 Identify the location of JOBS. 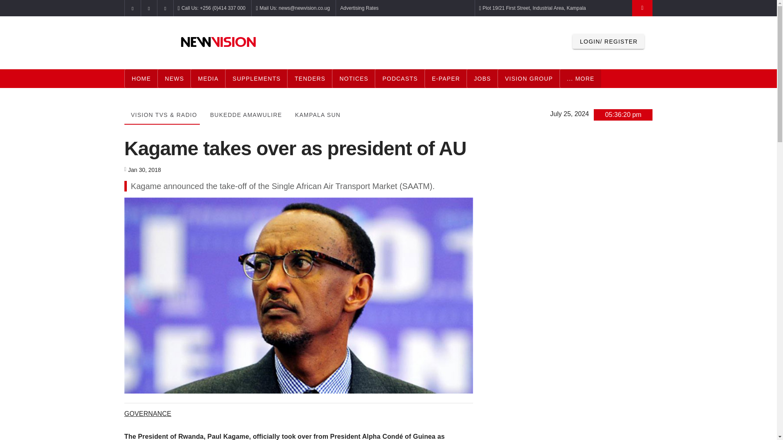
(482, 78).